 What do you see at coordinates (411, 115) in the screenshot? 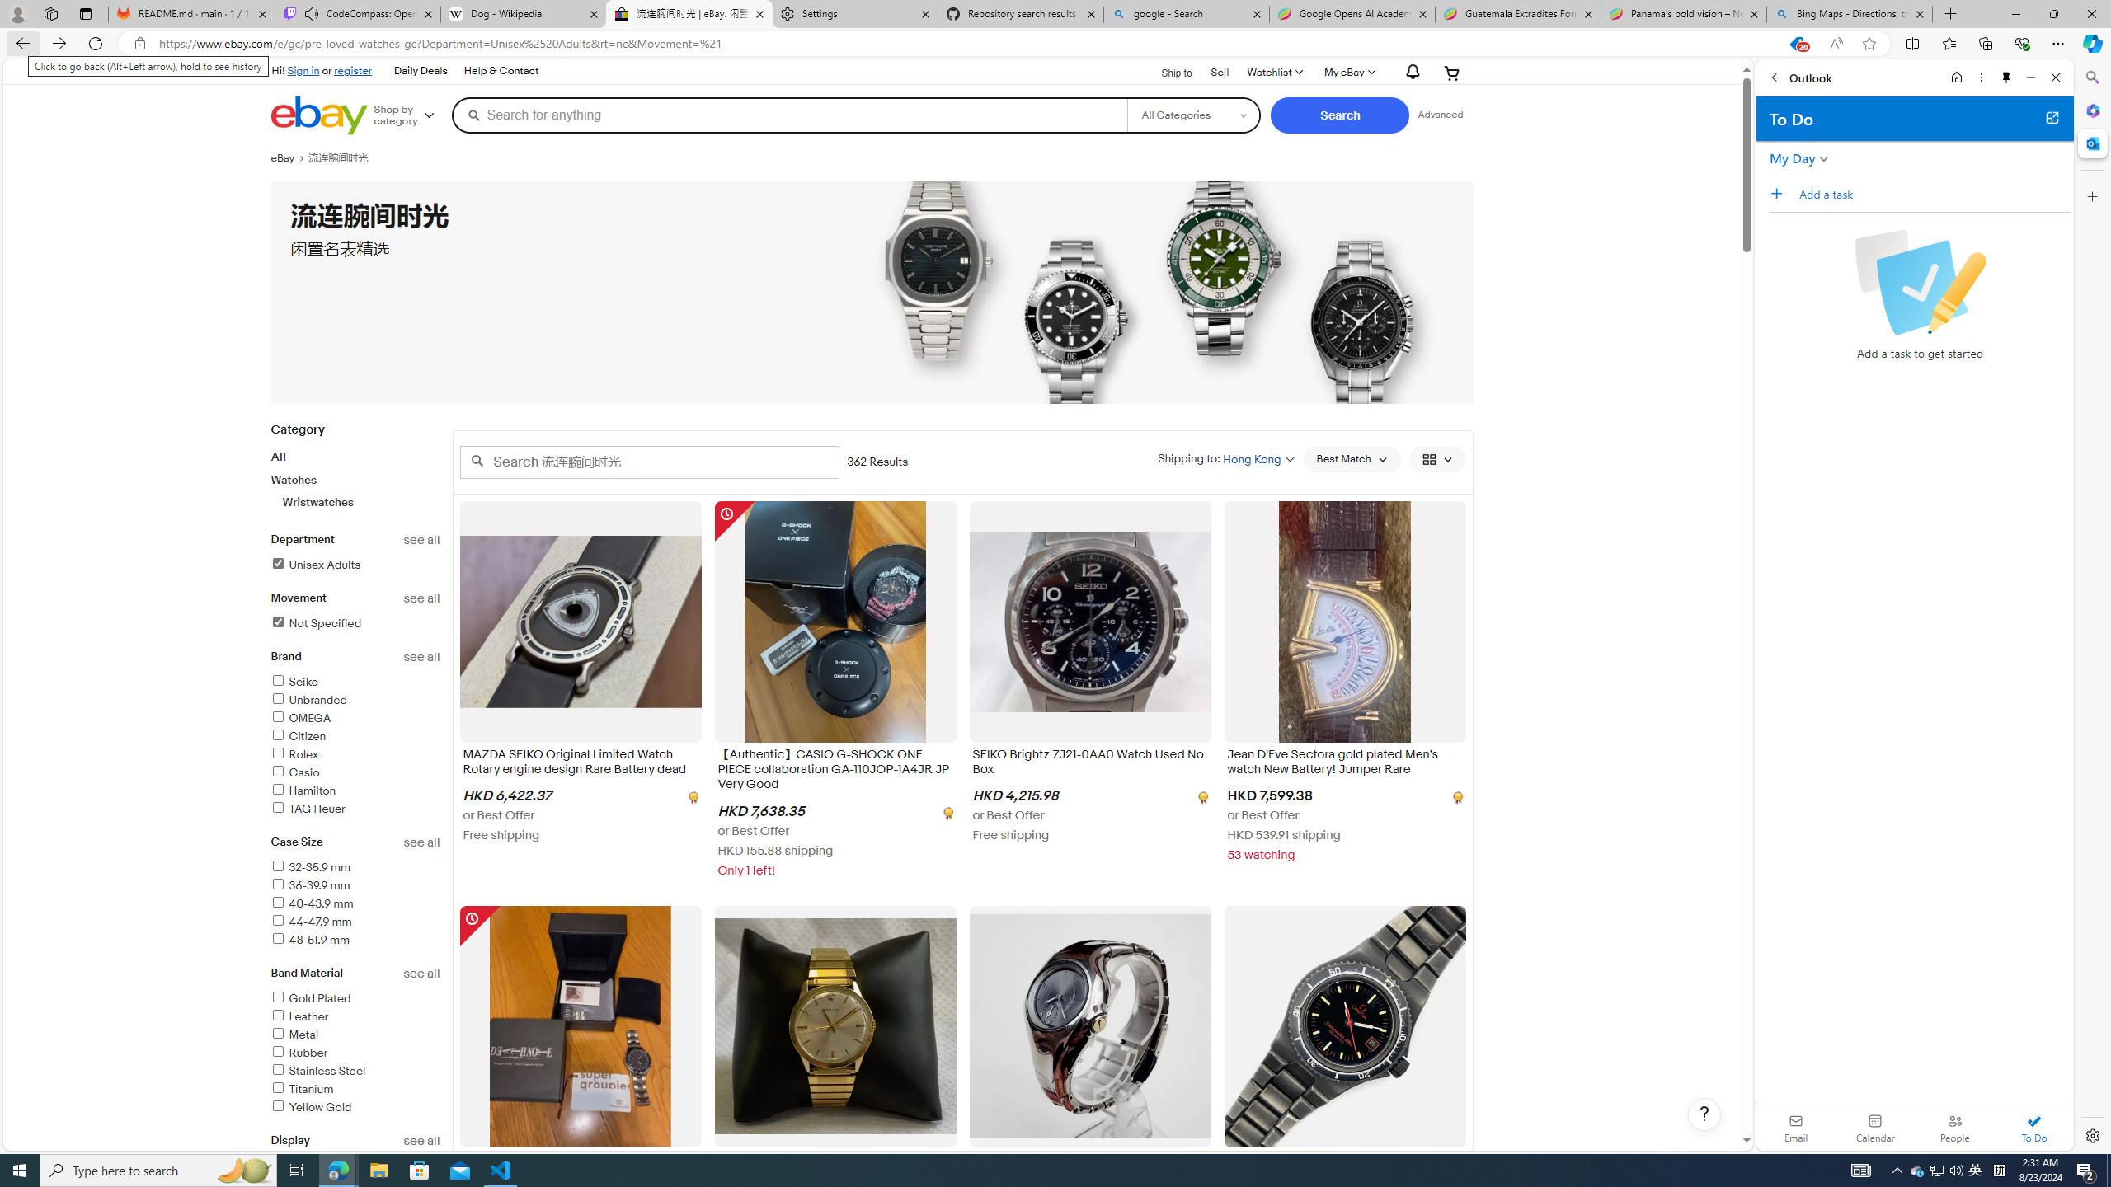
I see `Shop by category` at bounding box center [411, 115].